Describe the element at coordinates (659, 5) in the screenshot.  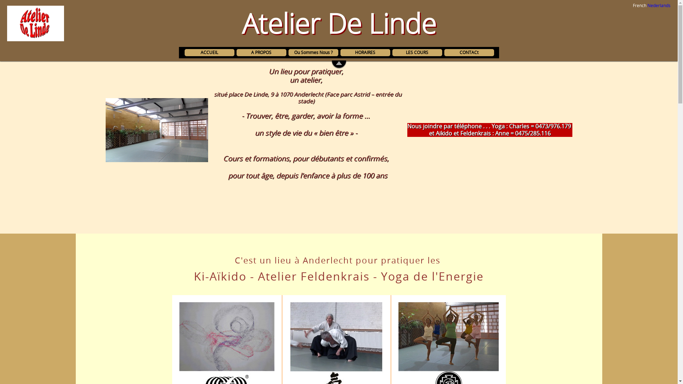
I see `Nederlands` at that location.